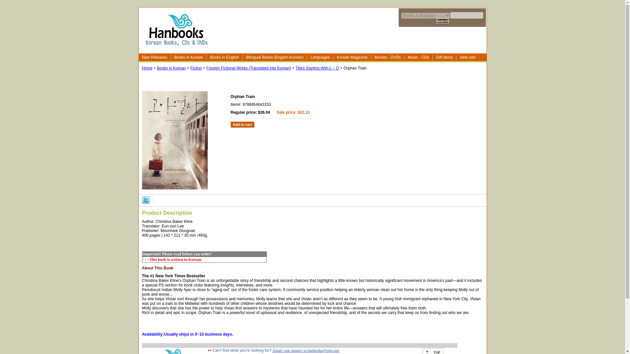  What do you see at coordinates (419, 57) in the screenshot?
I see `Music - CDs` at bounding box center [419, 57].